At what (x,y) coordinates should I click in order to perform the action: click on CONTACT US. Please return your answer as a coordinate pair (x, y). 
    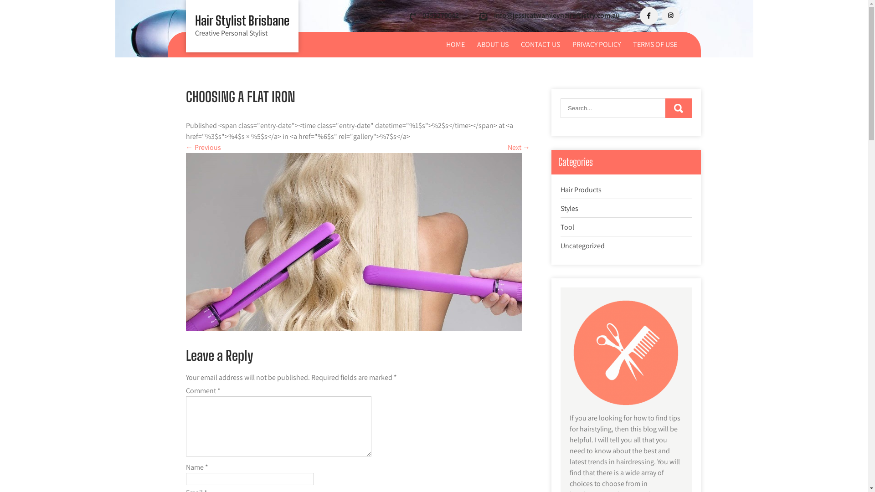
    Looking at the image, I should click on (540, 45).